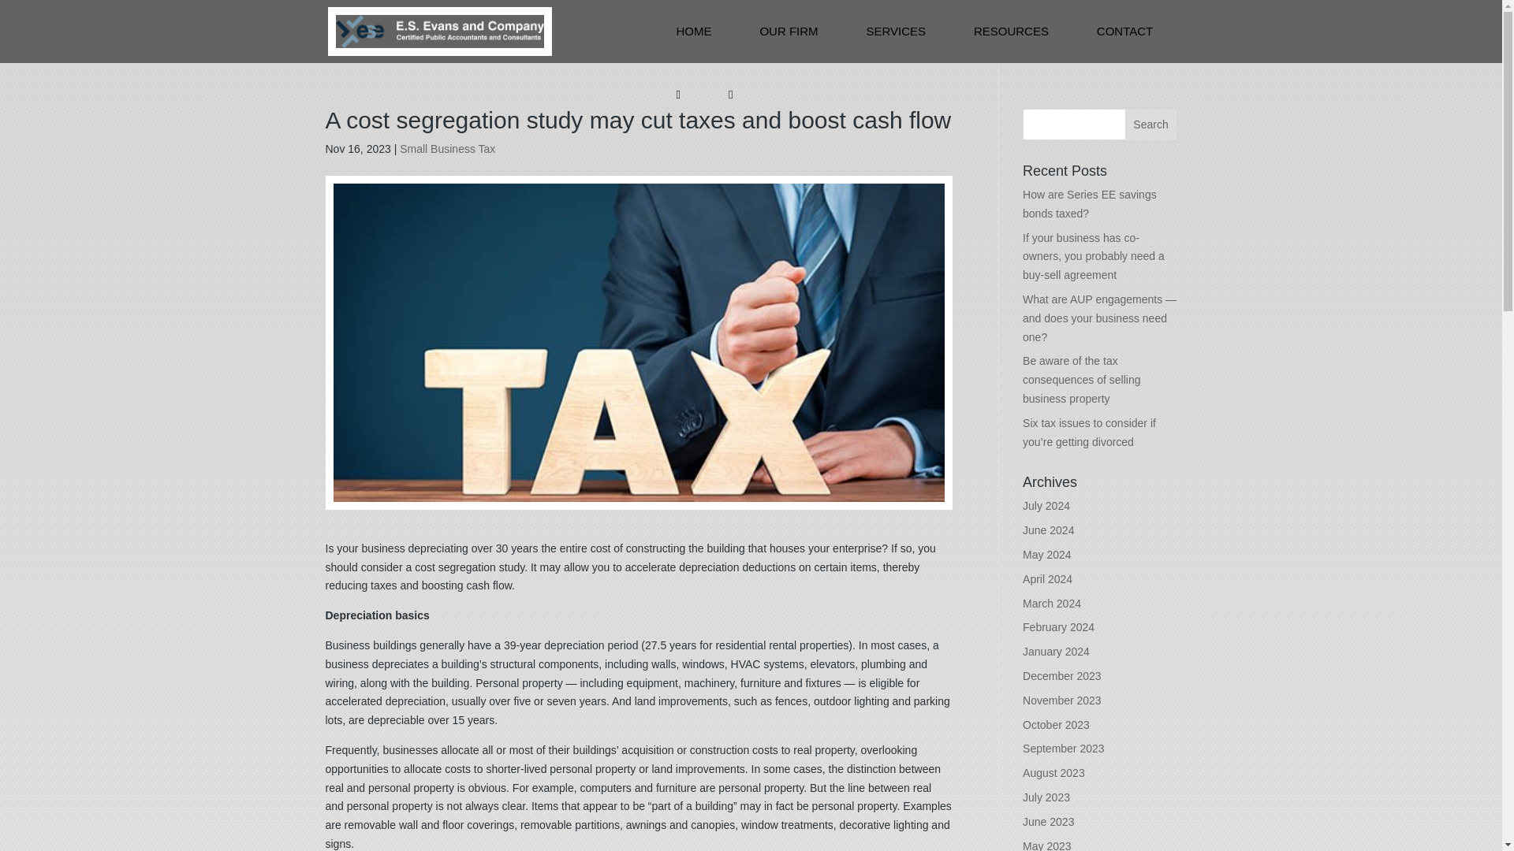 This screenshot has width=1514, height=851. I want to click on OUR FIRM, so click(789, 32).